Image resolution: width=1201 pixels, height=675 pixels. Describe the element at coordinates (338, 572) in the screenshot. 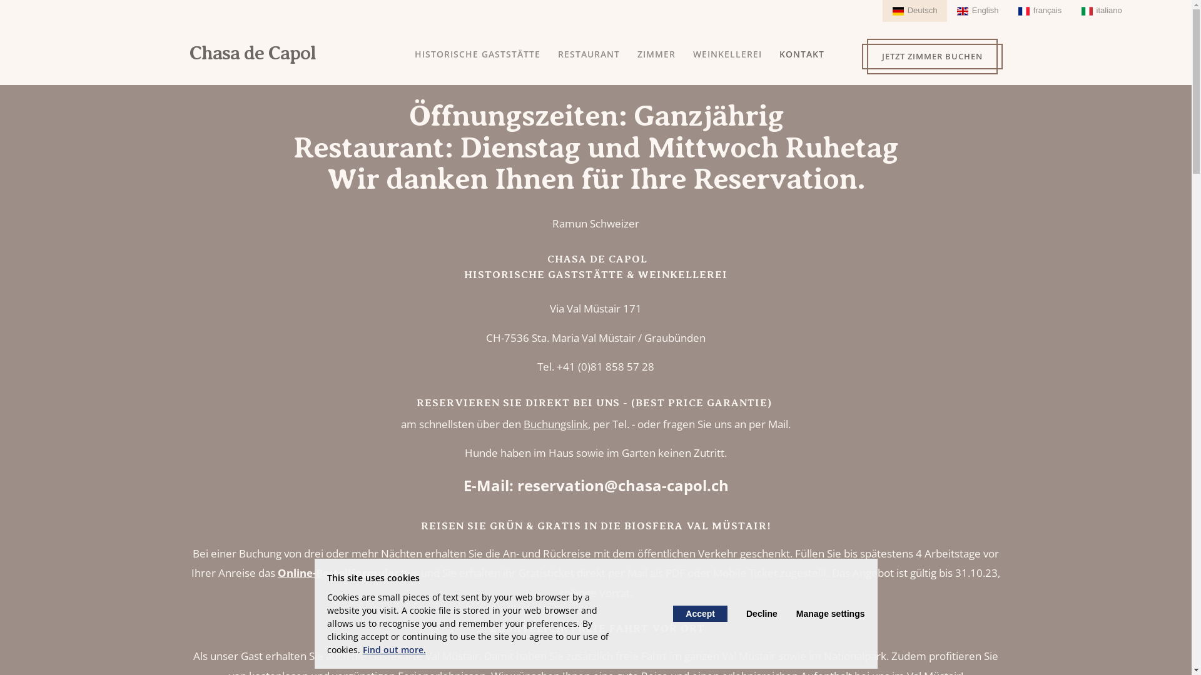

I see `Online-Bestellformular` at that location.